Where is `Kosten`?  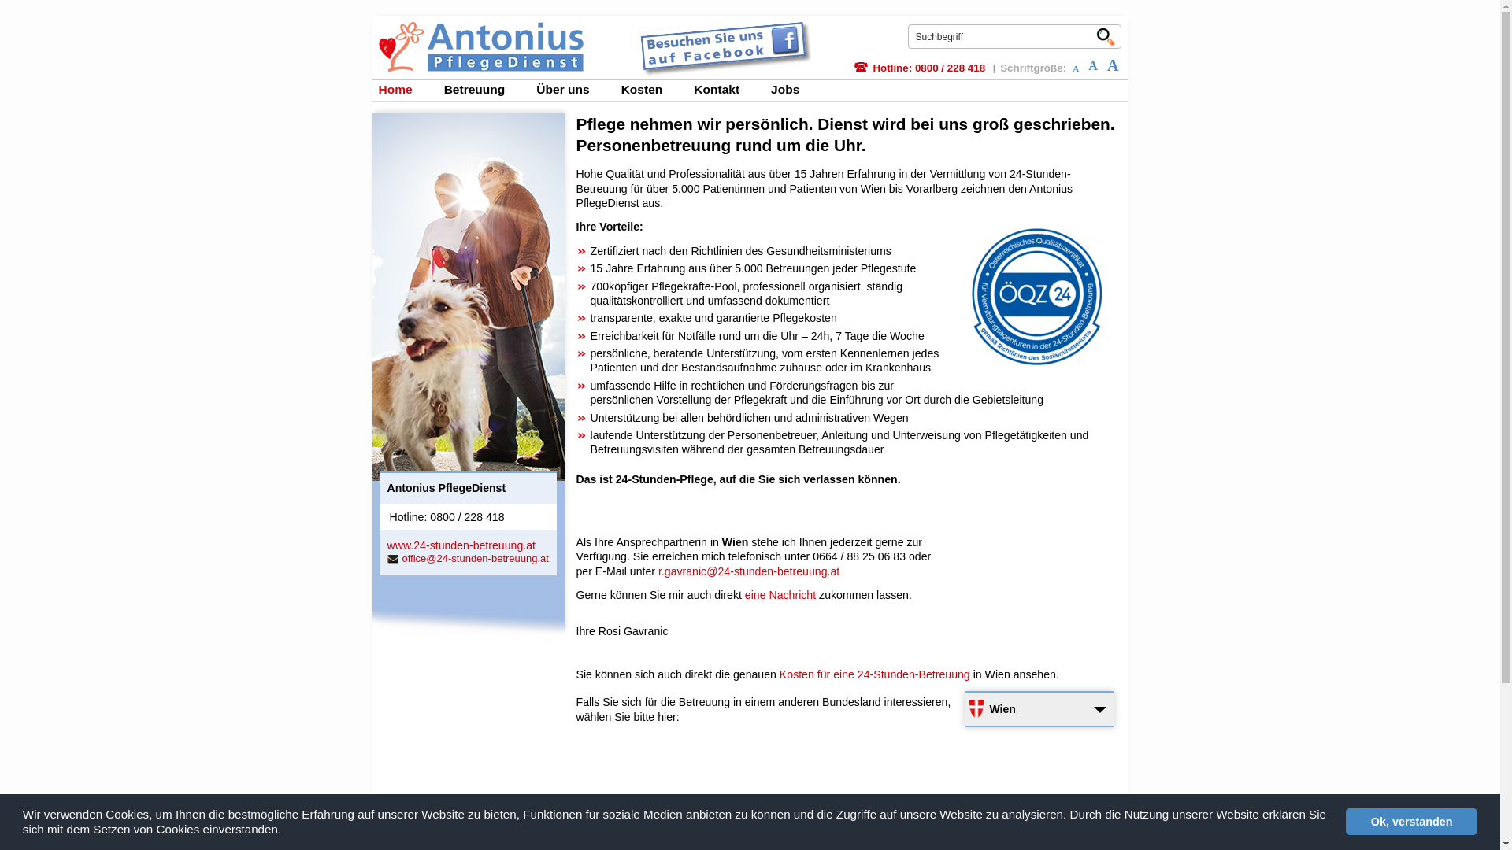
Kosten is located at coordinates (646, 91).